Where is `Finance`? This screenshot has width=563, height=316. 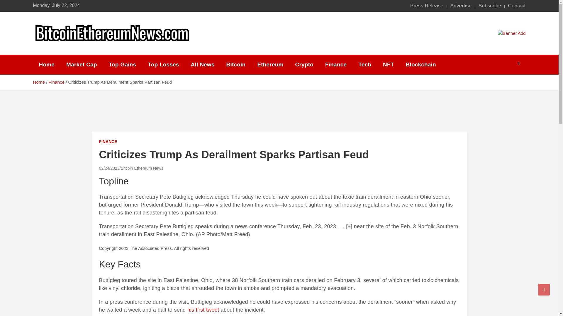 Finance is located at coordinates (335, 64).